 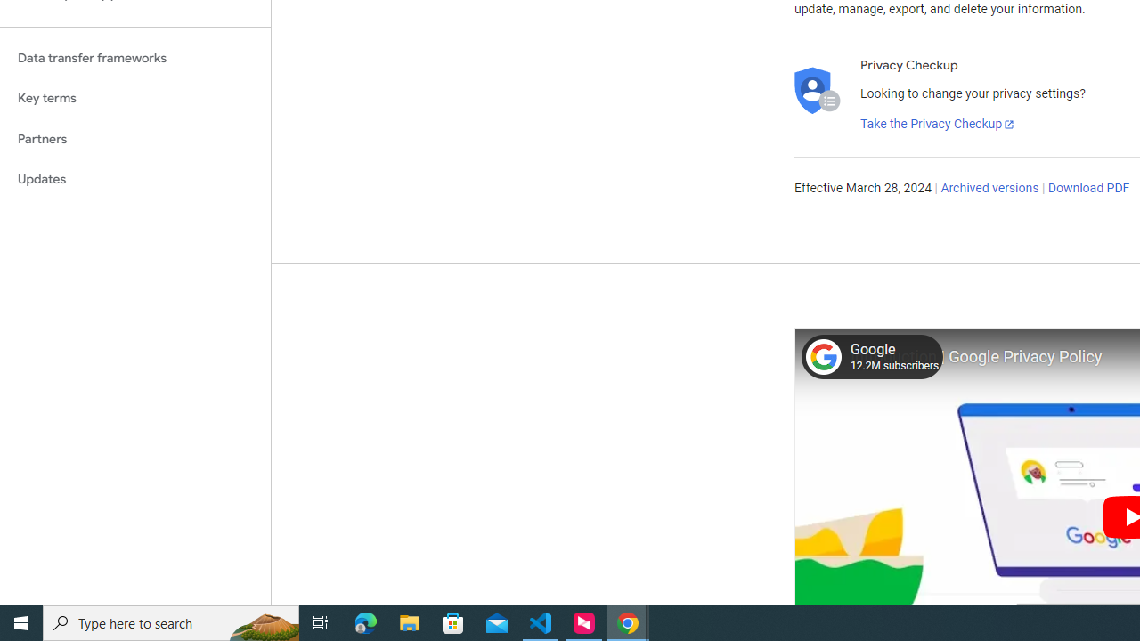 What do you see at coordinates (135, 180) in the screenshot?
I see `Updates` at bounding box center [135, 180].